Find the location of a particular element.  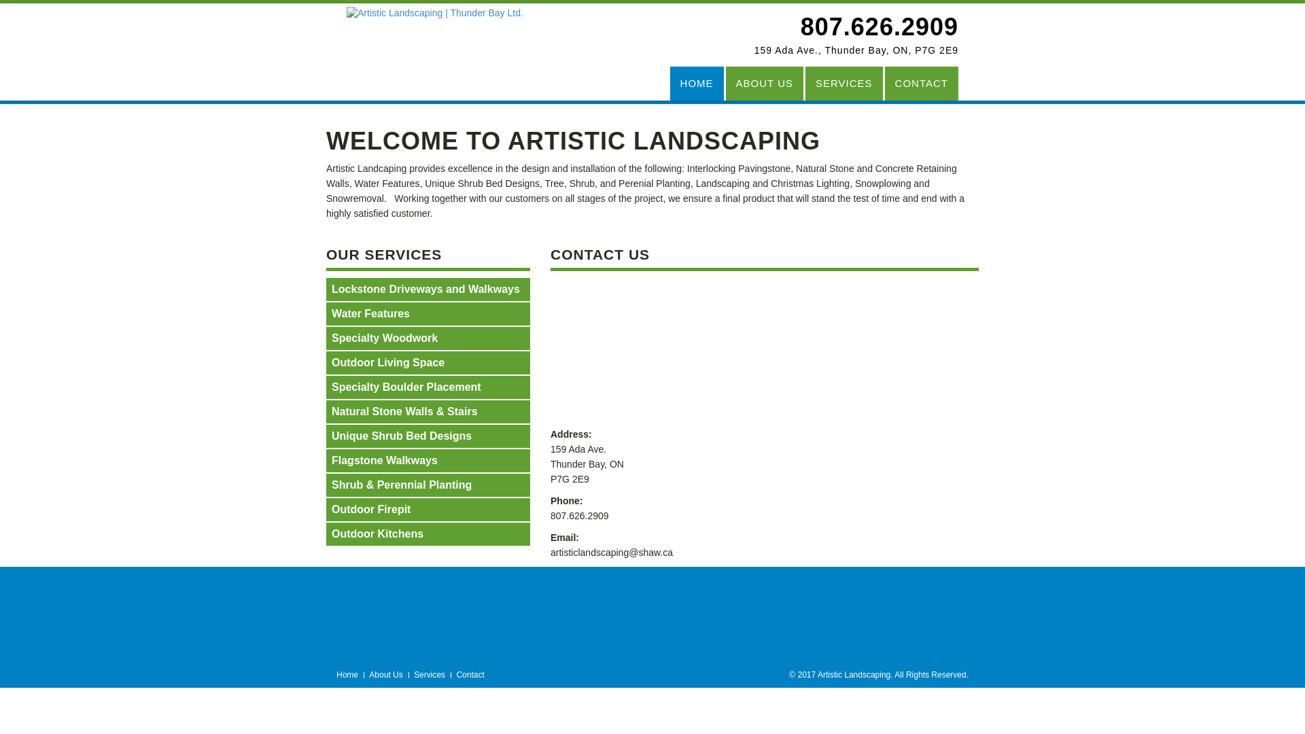

Natural Stone Walls & Stairs is located at coordinates (428, 412).